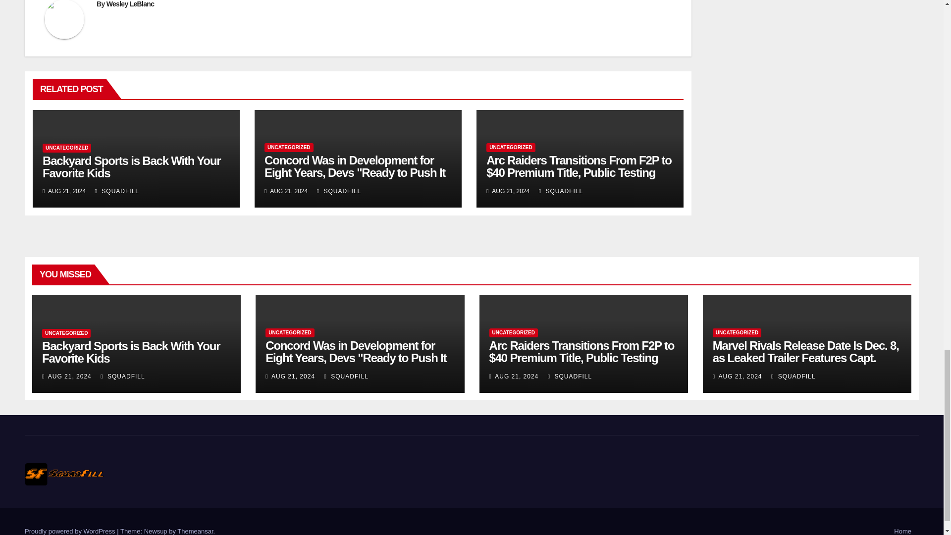 The width and height of the screenshot is (951, 535). What do you see at coordinates (902, 531) in the screenshot?
I see `Home` at bounding box center [902, 531].